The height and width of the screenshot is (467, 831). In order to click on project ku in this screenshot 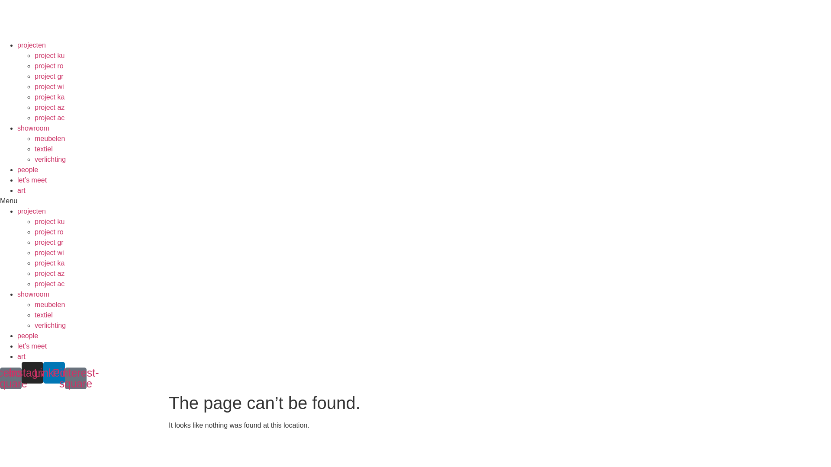, I will do `click(49, 55)`.